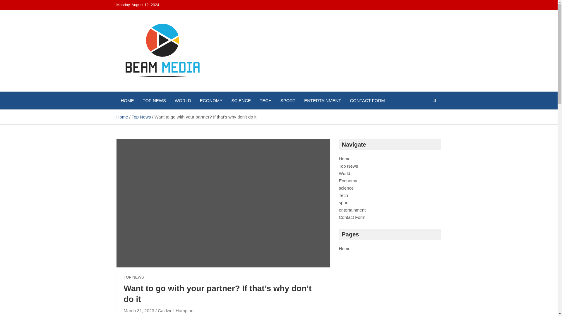  What do you see at coordinates (133, 277) in the screenshot?
I see `TOP NEWS` at bounding box center [133, 277].